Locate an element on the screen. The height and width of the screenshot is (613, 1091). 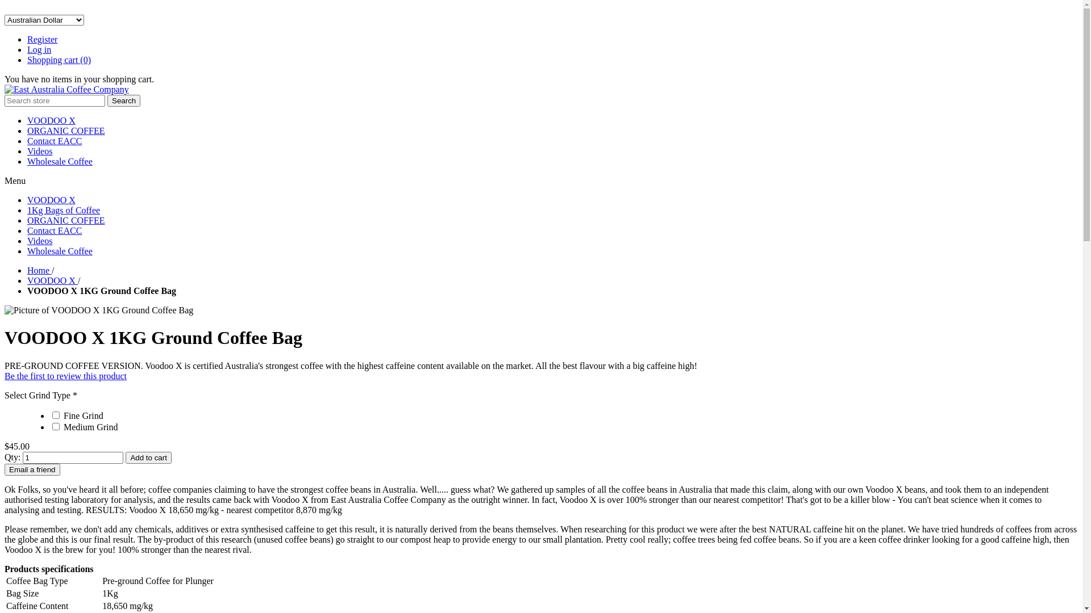
Search is located at coordinates (124, 101).